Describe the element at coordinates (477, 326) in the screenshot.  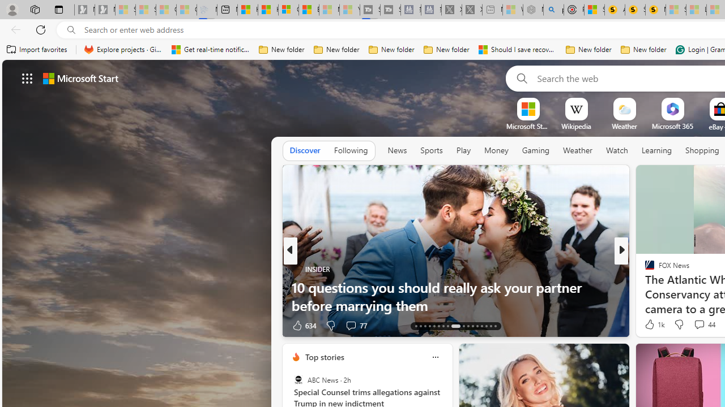
I see `AutomationID: tab-25` at that location.